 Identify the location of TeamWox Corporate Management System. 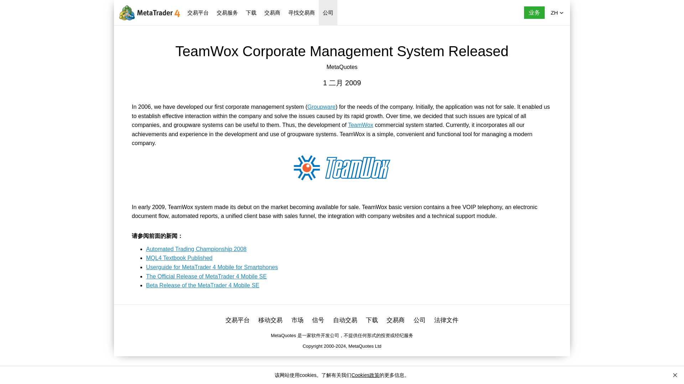
(342, 168).